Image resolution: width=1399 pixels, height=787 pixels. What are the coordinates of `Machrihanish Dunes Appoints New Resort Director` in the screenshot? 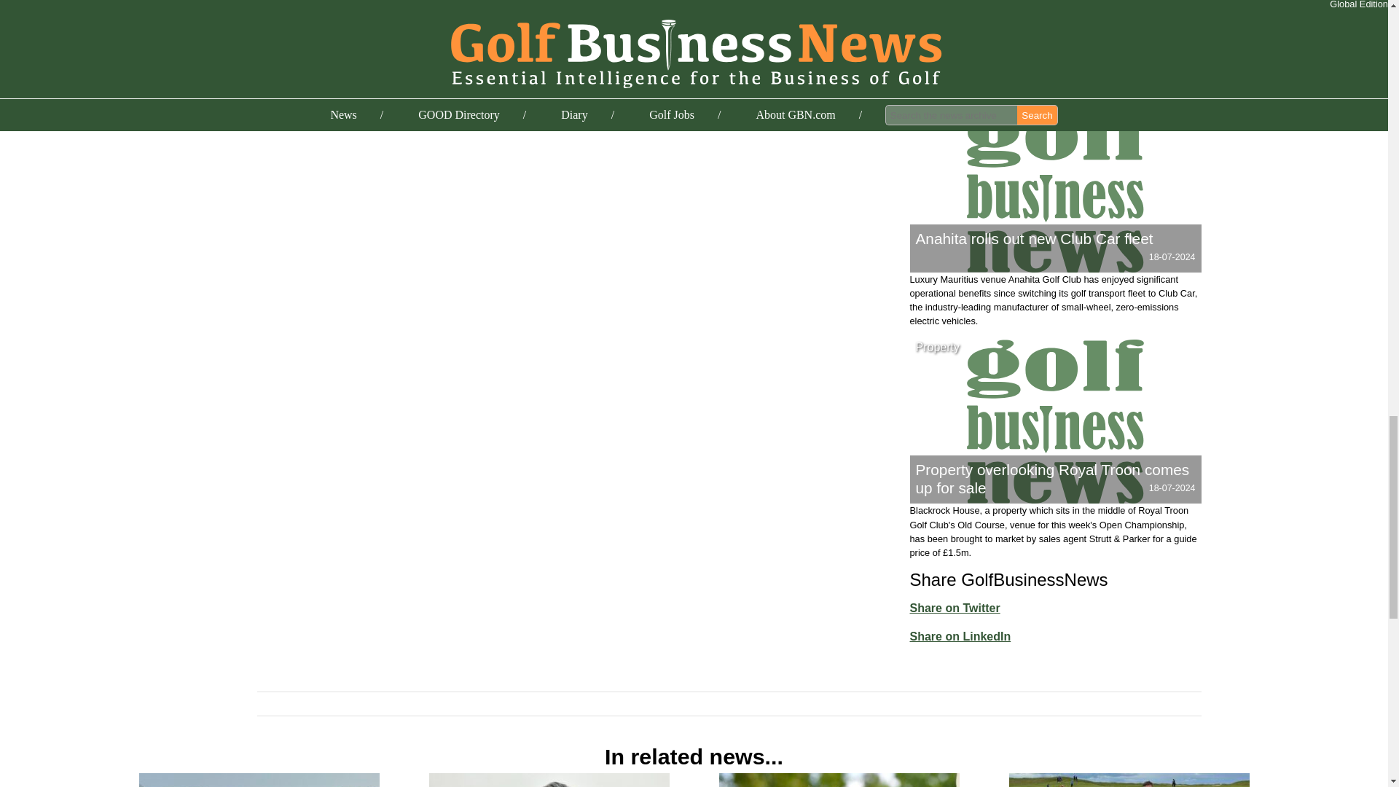 It's located at (259, 780).